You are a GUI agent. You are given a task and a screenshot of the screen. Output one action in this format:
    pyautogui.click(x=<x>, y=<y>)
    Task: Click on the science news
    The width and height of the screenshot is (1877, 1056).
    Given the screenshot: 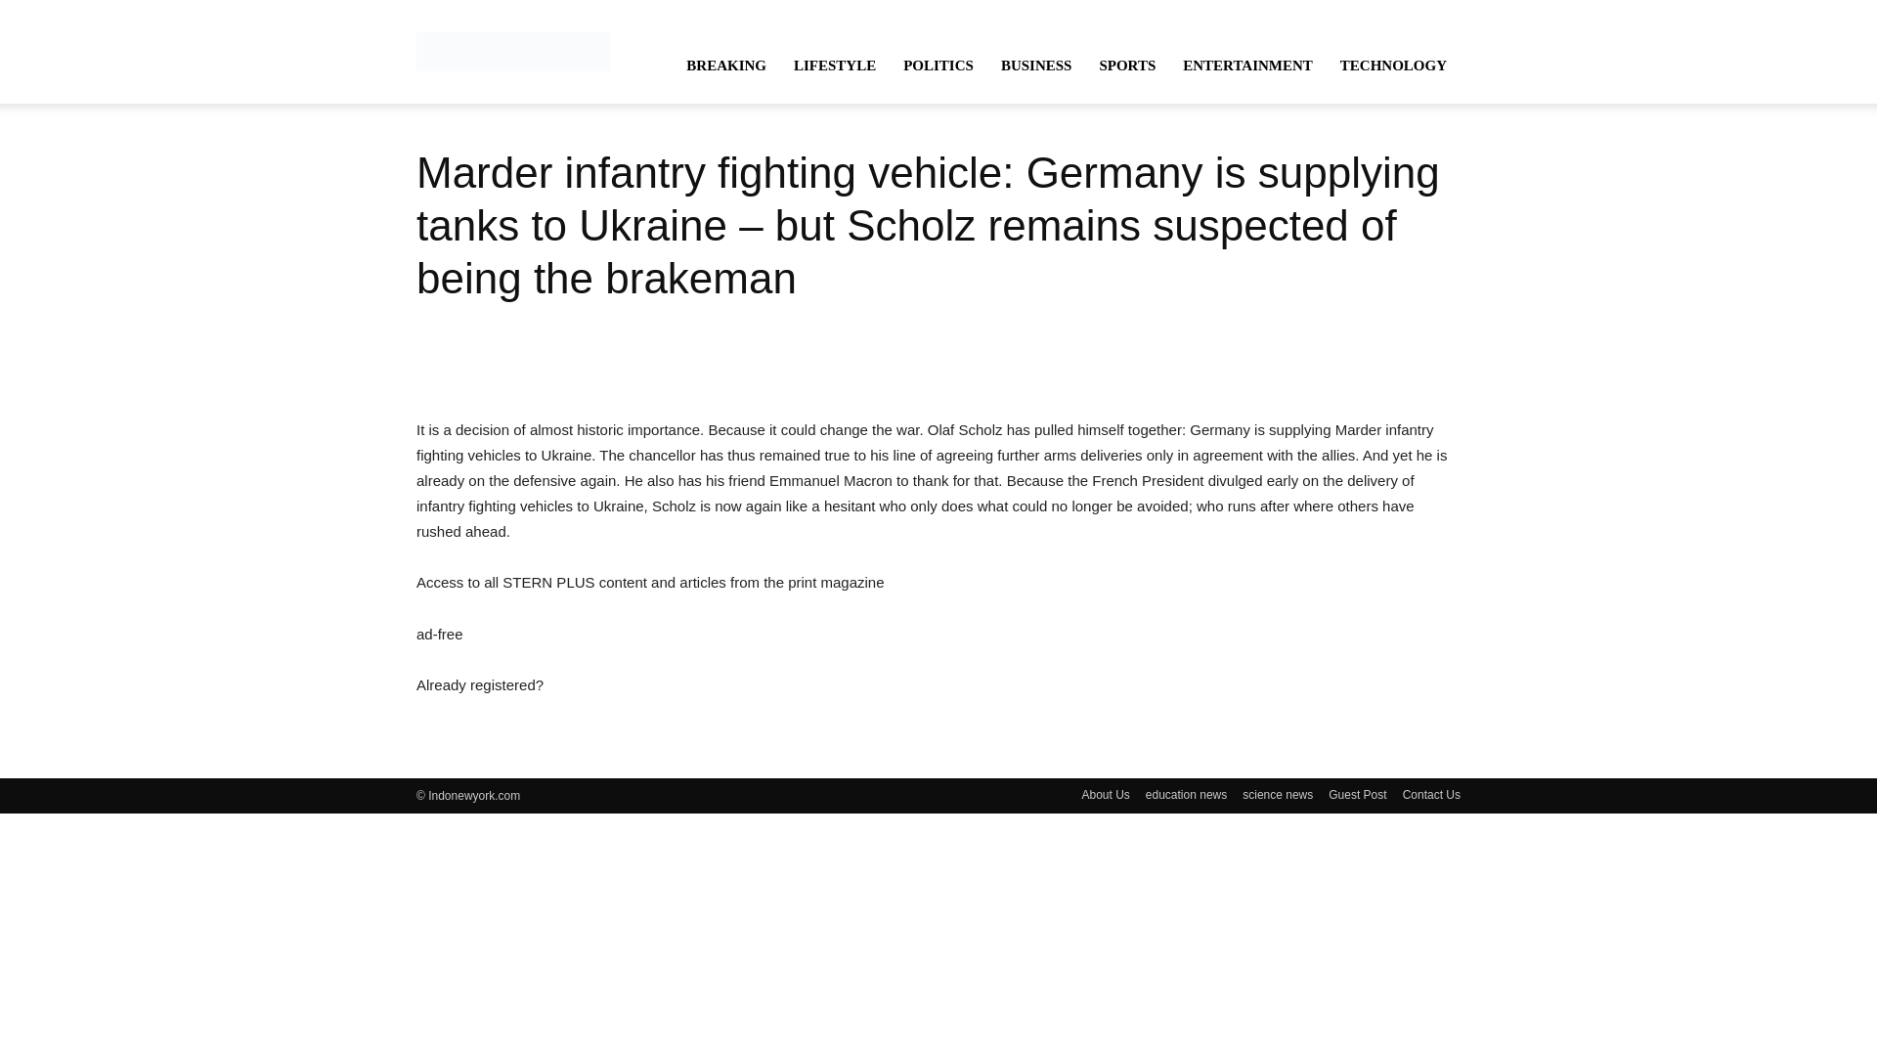 What is the action you would take?
    pyautogui.click(x=1277, y=794)
    